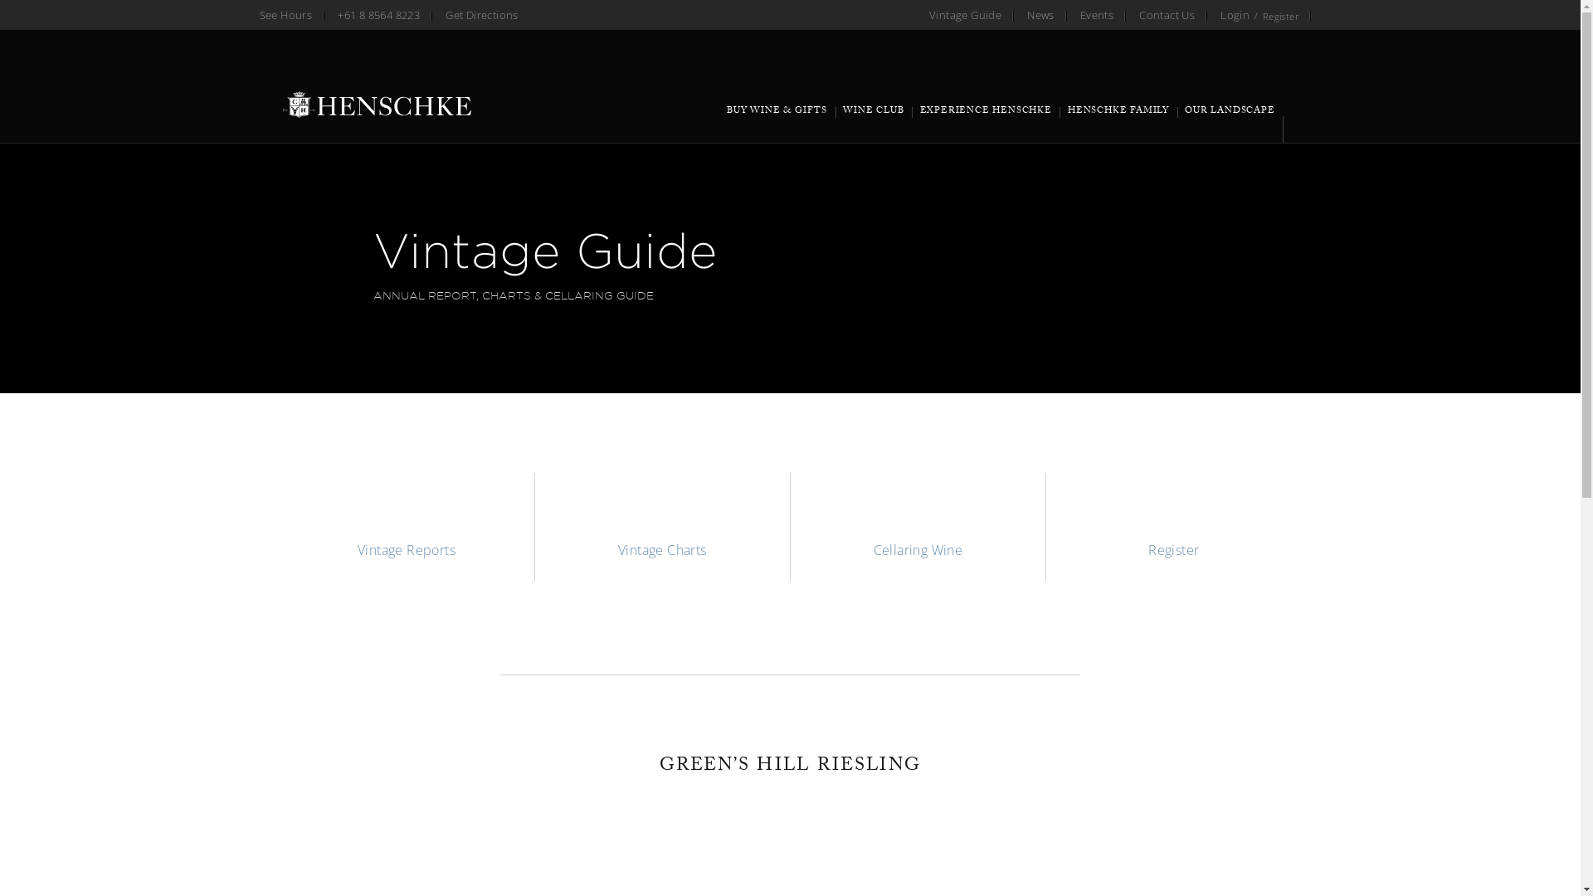 This screenshot has width=1593, height=896. Describe the element at coordinates (918, 528) in the screenshot. I see `Cellaring Wine` at that location.